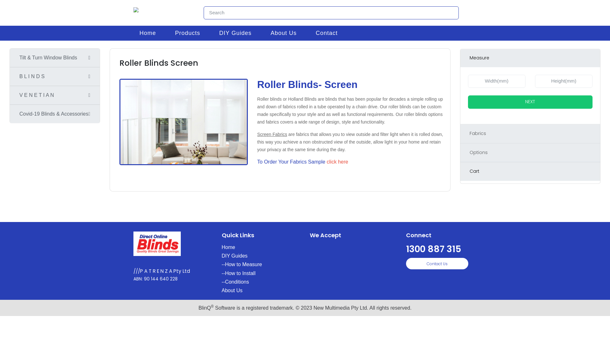  I want to click on About Us, so click(232, 290).